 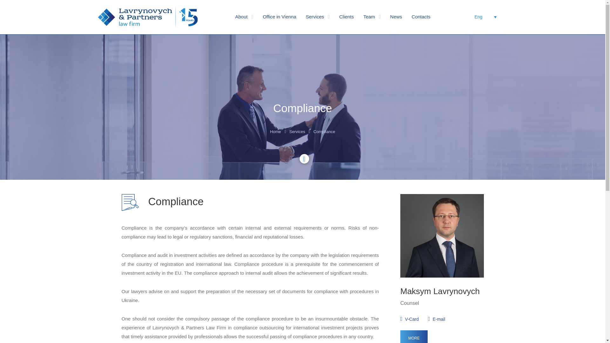 I want to click on Contacts, so click(x=421, y=17).